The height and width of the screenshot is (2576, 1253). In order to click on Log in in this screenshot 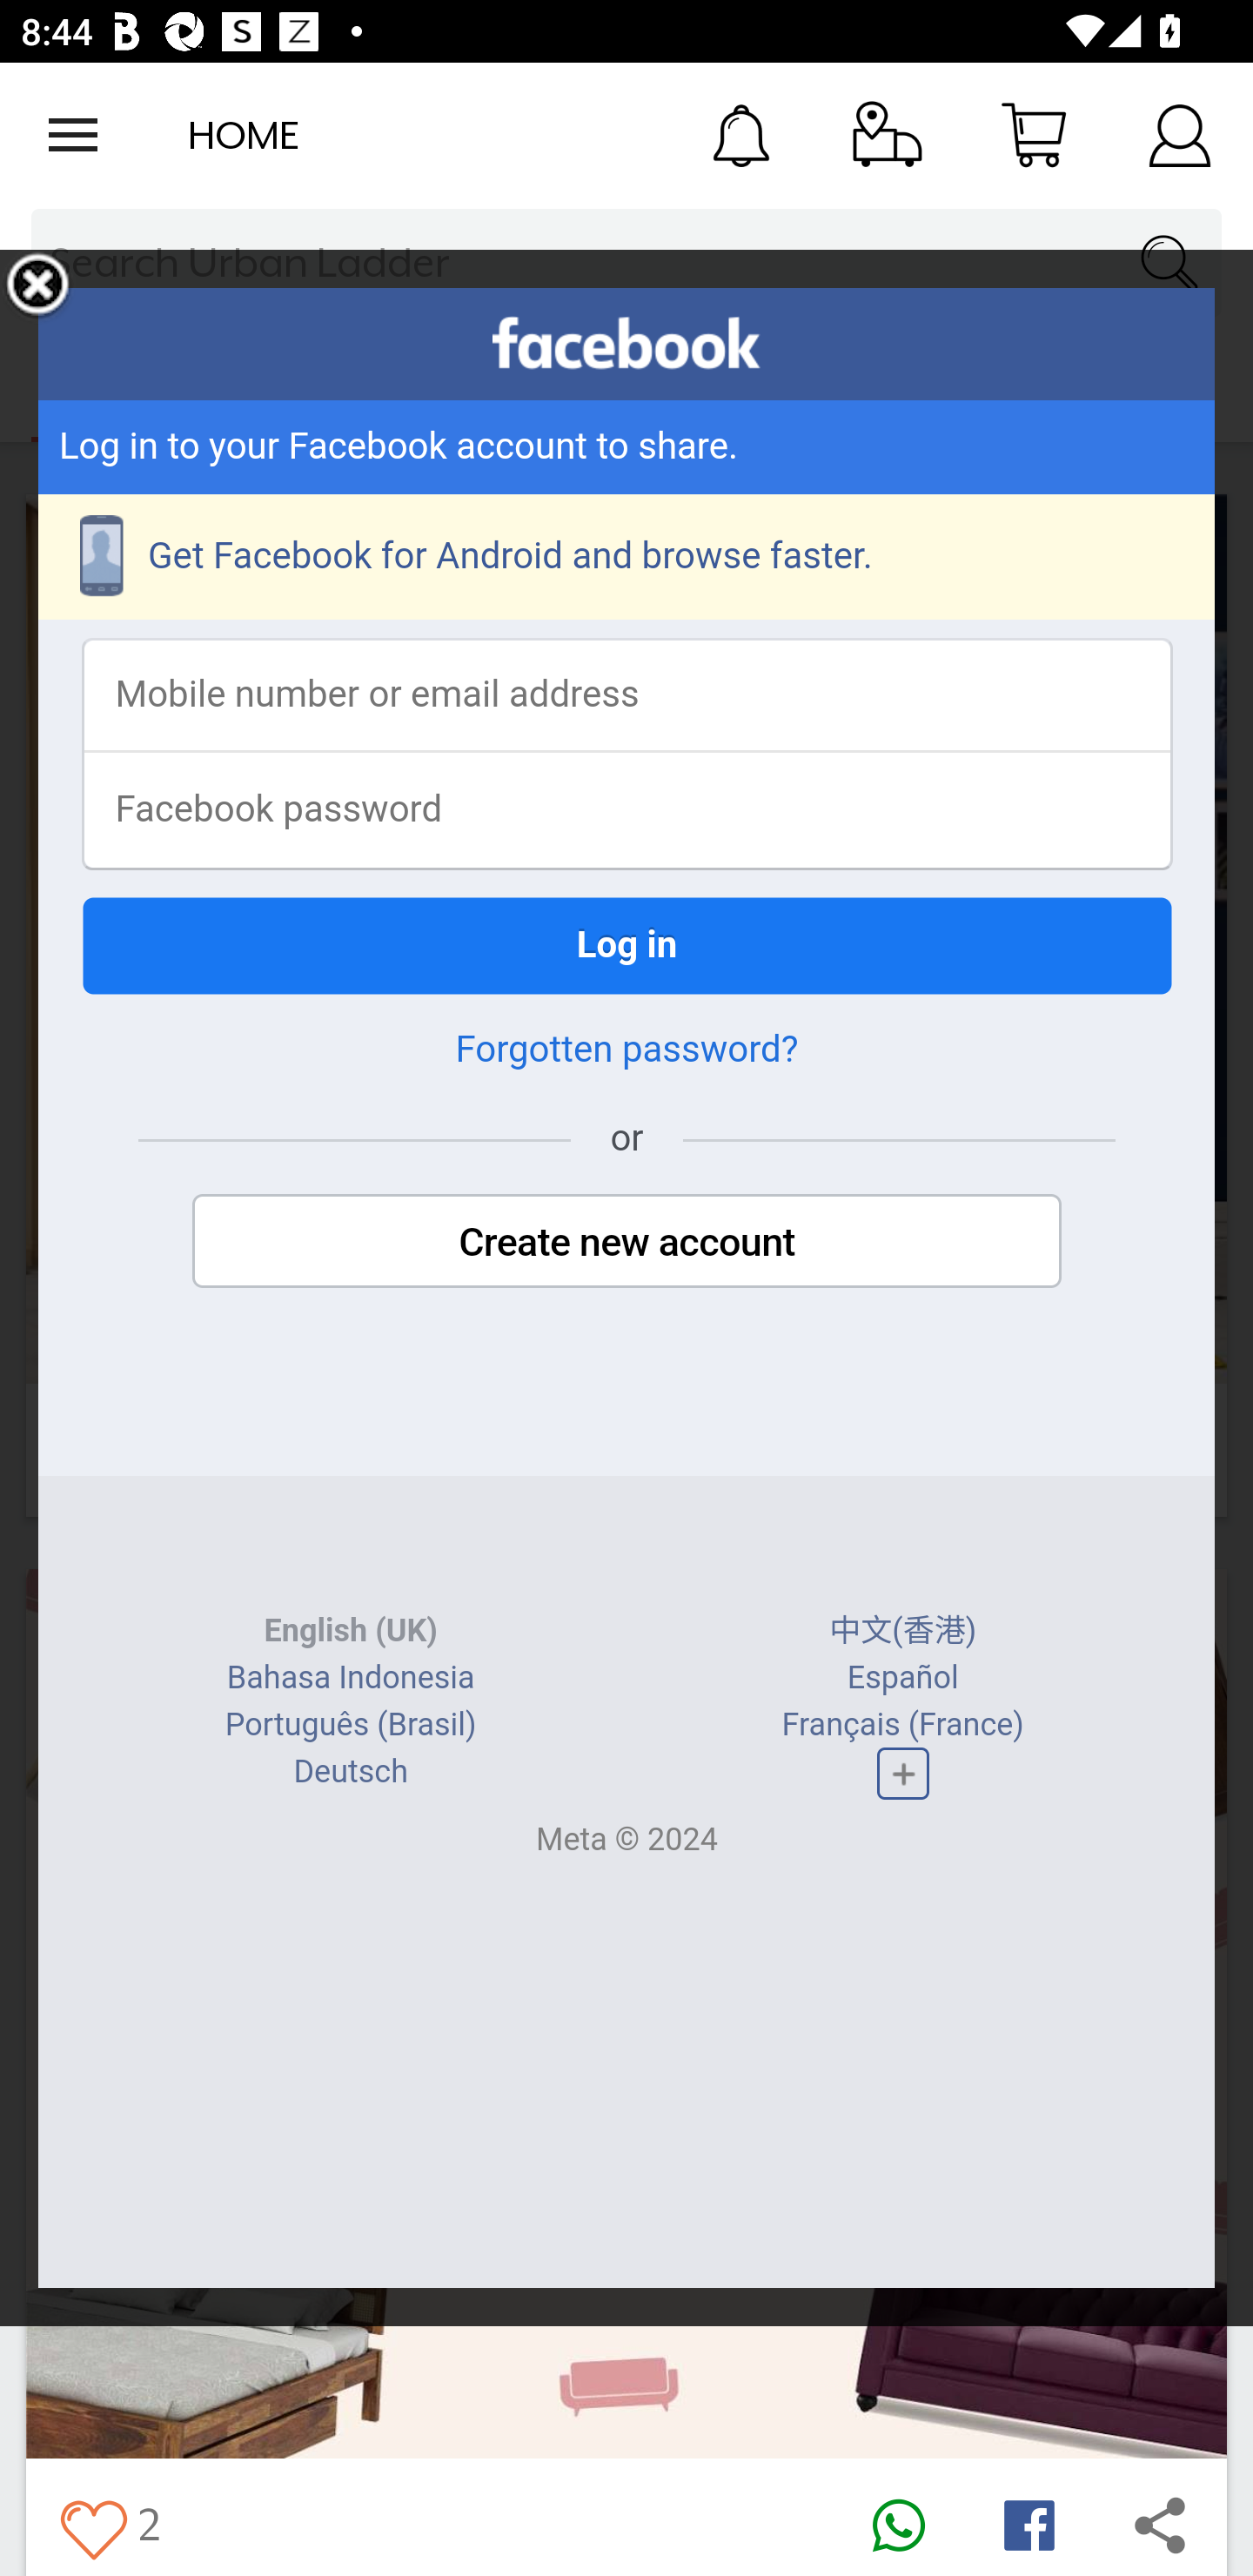, I will do `click(626, 945)`.